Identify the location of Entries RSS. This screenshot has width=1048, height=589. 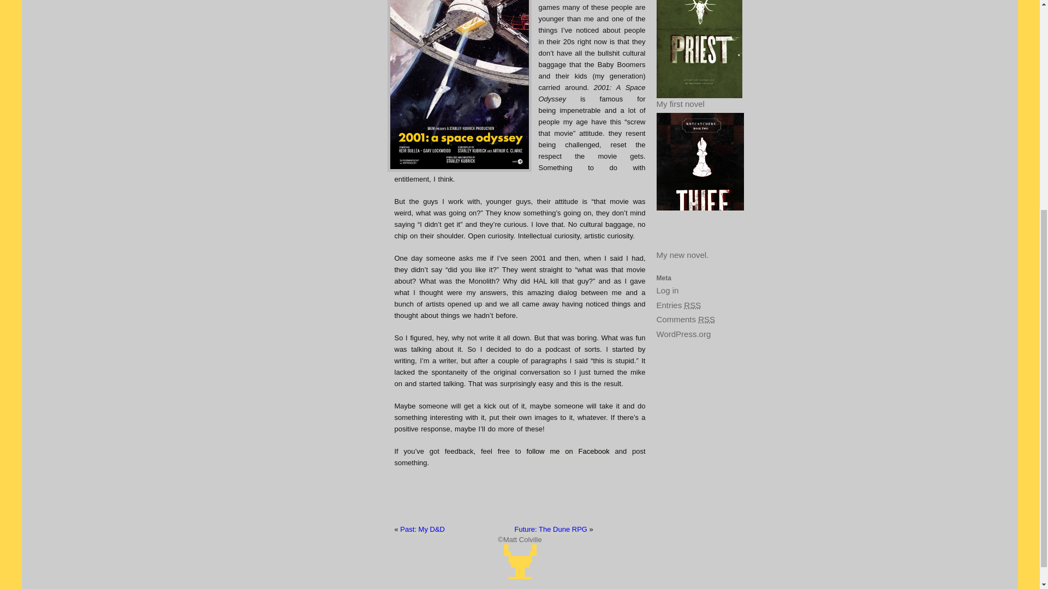
(694, 305).